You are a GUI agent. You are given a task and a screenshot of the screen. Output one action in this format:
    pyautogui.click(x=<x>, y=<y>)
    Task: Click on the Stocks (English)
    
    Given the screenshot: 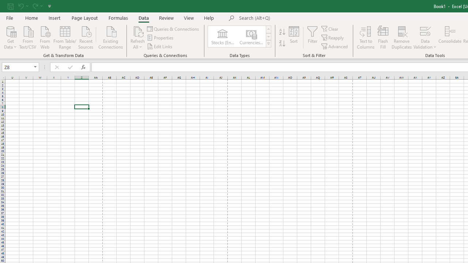 What is the action you would take?
    pyautogui.click(x=222, y=37)
    